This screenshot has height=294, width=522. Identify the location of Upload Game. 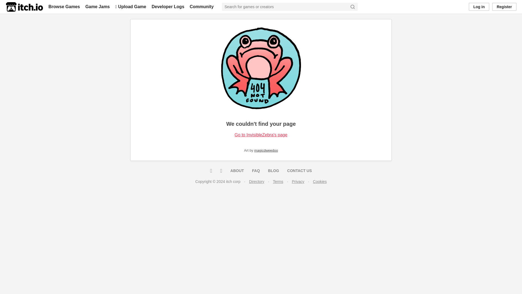
(130, 7).